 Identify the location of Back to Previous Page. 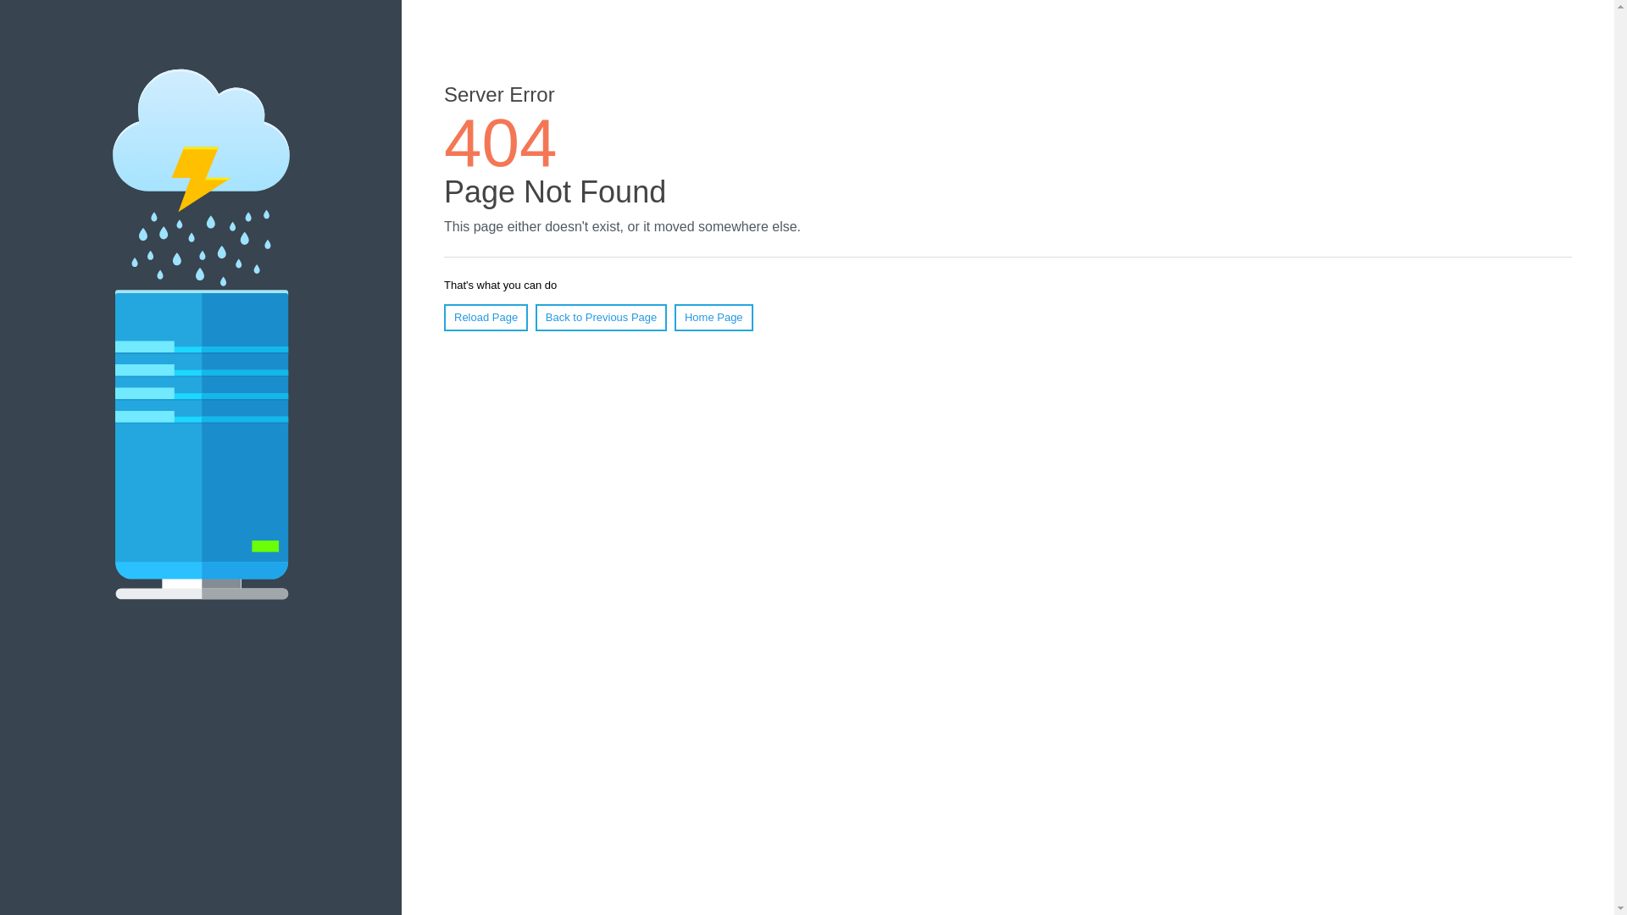
(602, 318).